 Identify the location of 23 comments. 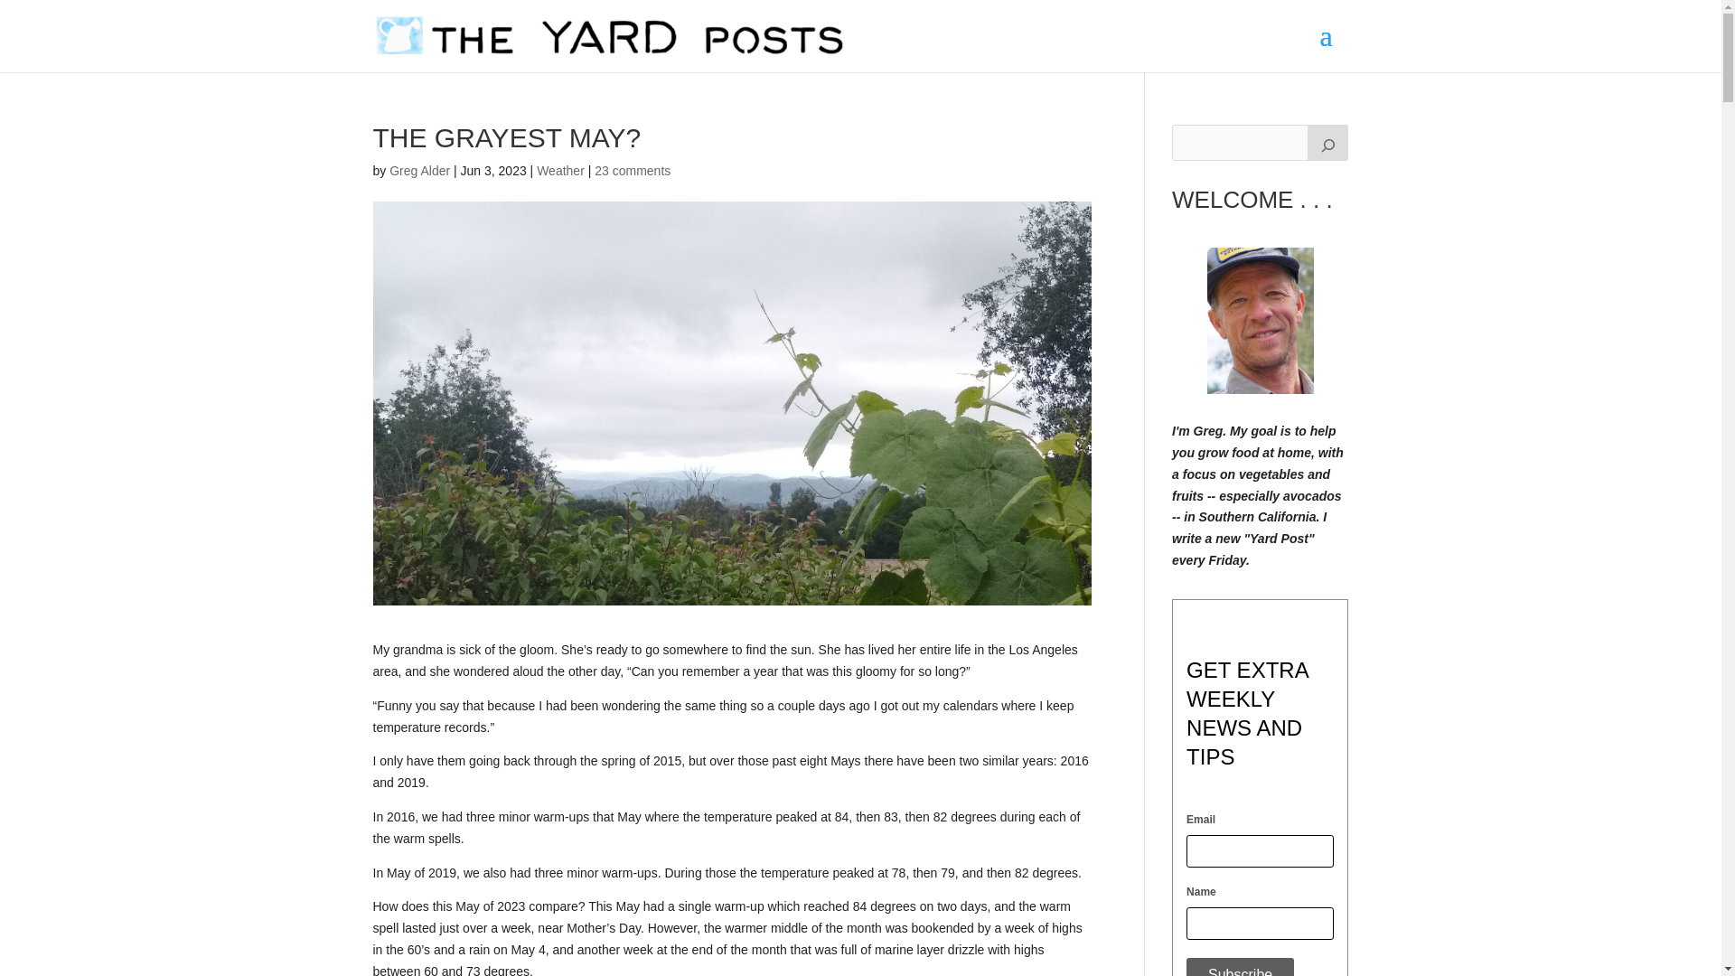
(633, 170).